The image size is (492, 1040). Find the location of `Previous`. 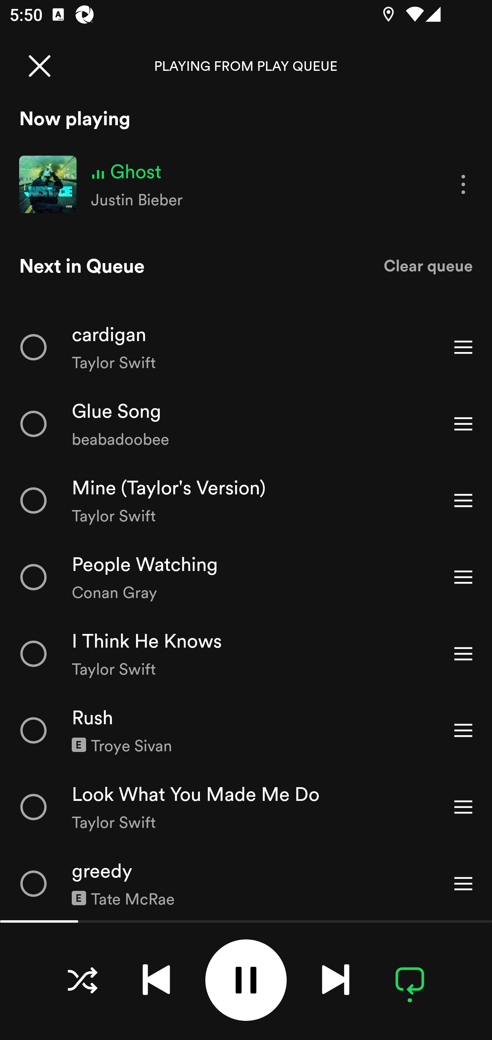

Previous is located at coordinates (156, 980).